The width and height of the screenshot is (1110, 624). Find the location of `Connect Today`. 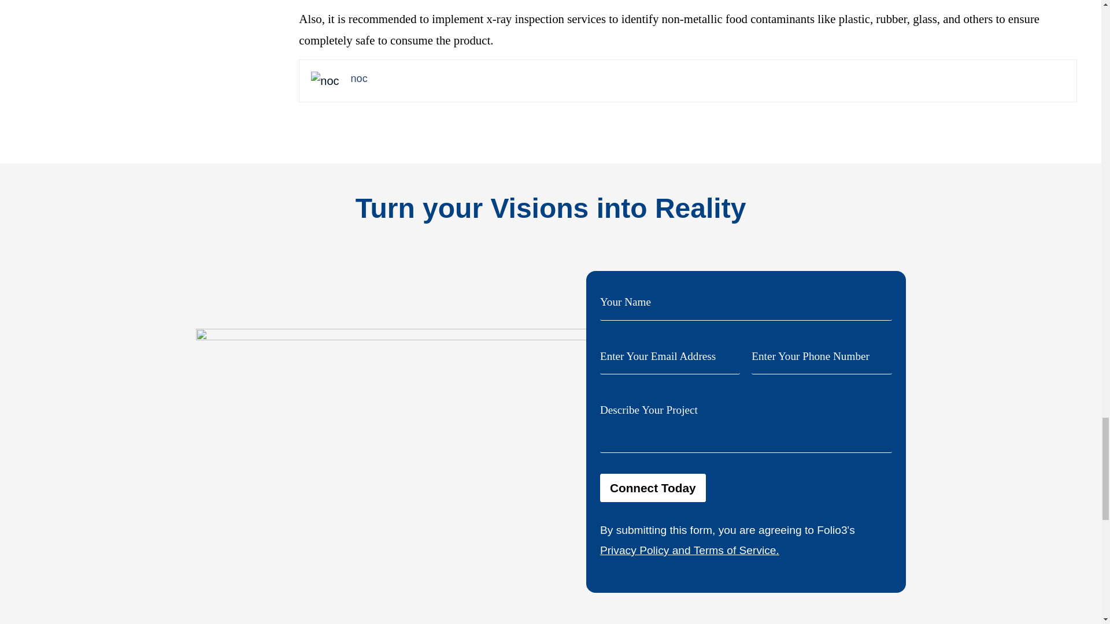

Connect Today is located at coordinates (653, 488).